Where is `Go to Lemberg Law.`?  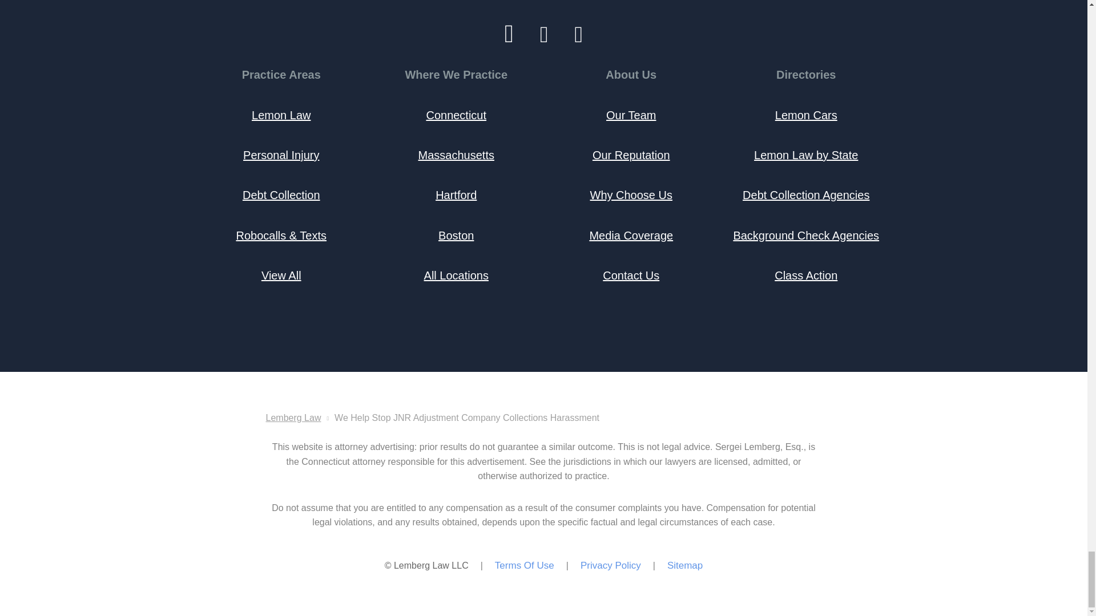 Go to Lemberg Law. is located at coordinates (293, 418).